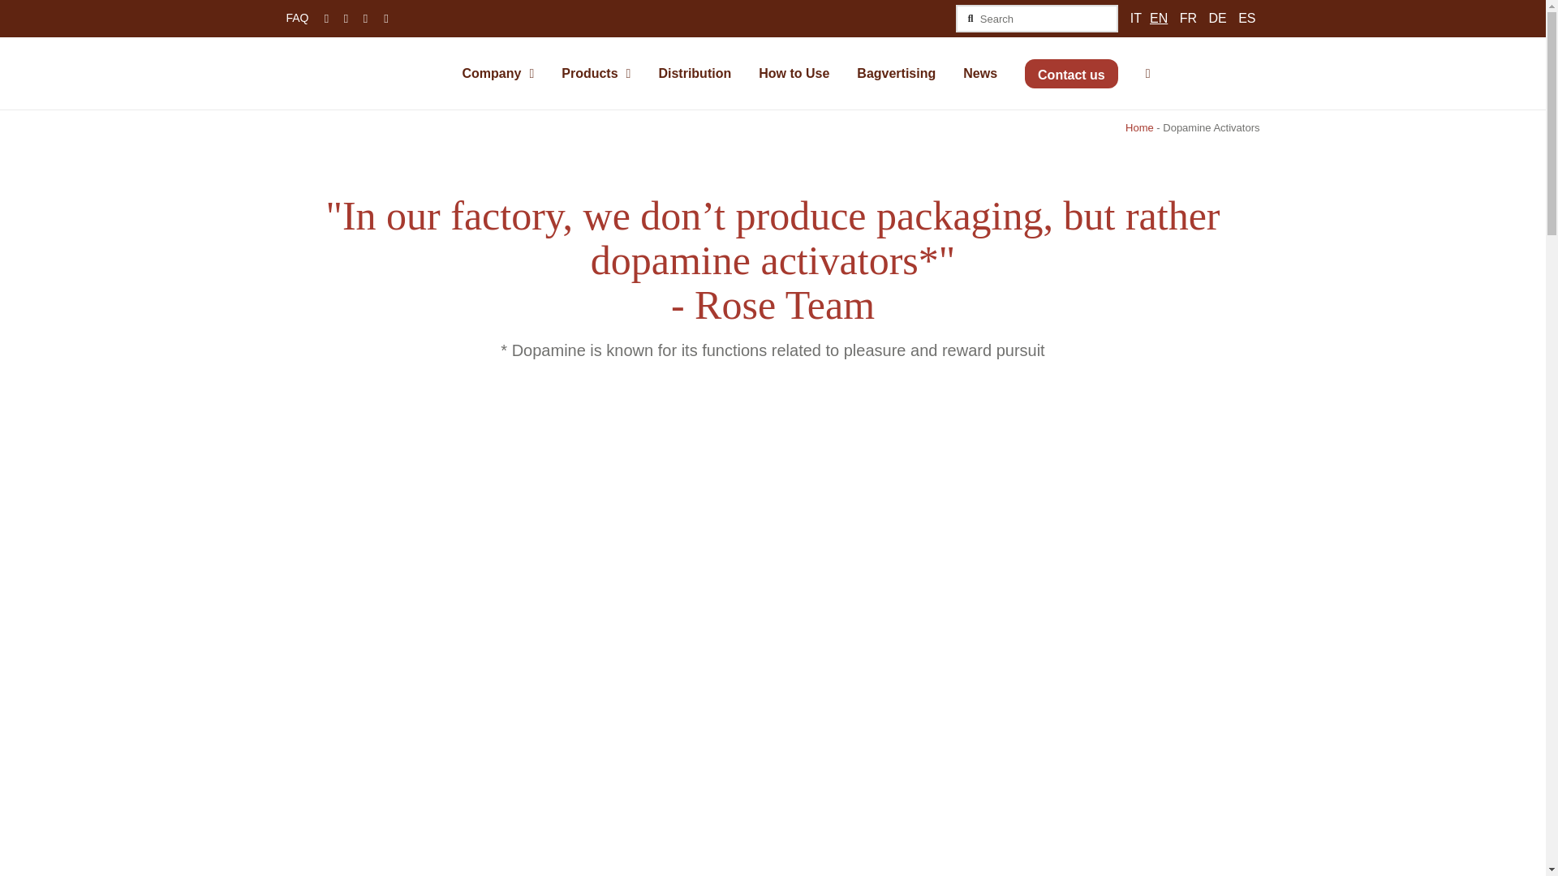 This screenshot has height=876, width=1558. What do you see at coordinates (1246, 18) in the screenshot?
I see `ES` at bounding box center [1246, 18].